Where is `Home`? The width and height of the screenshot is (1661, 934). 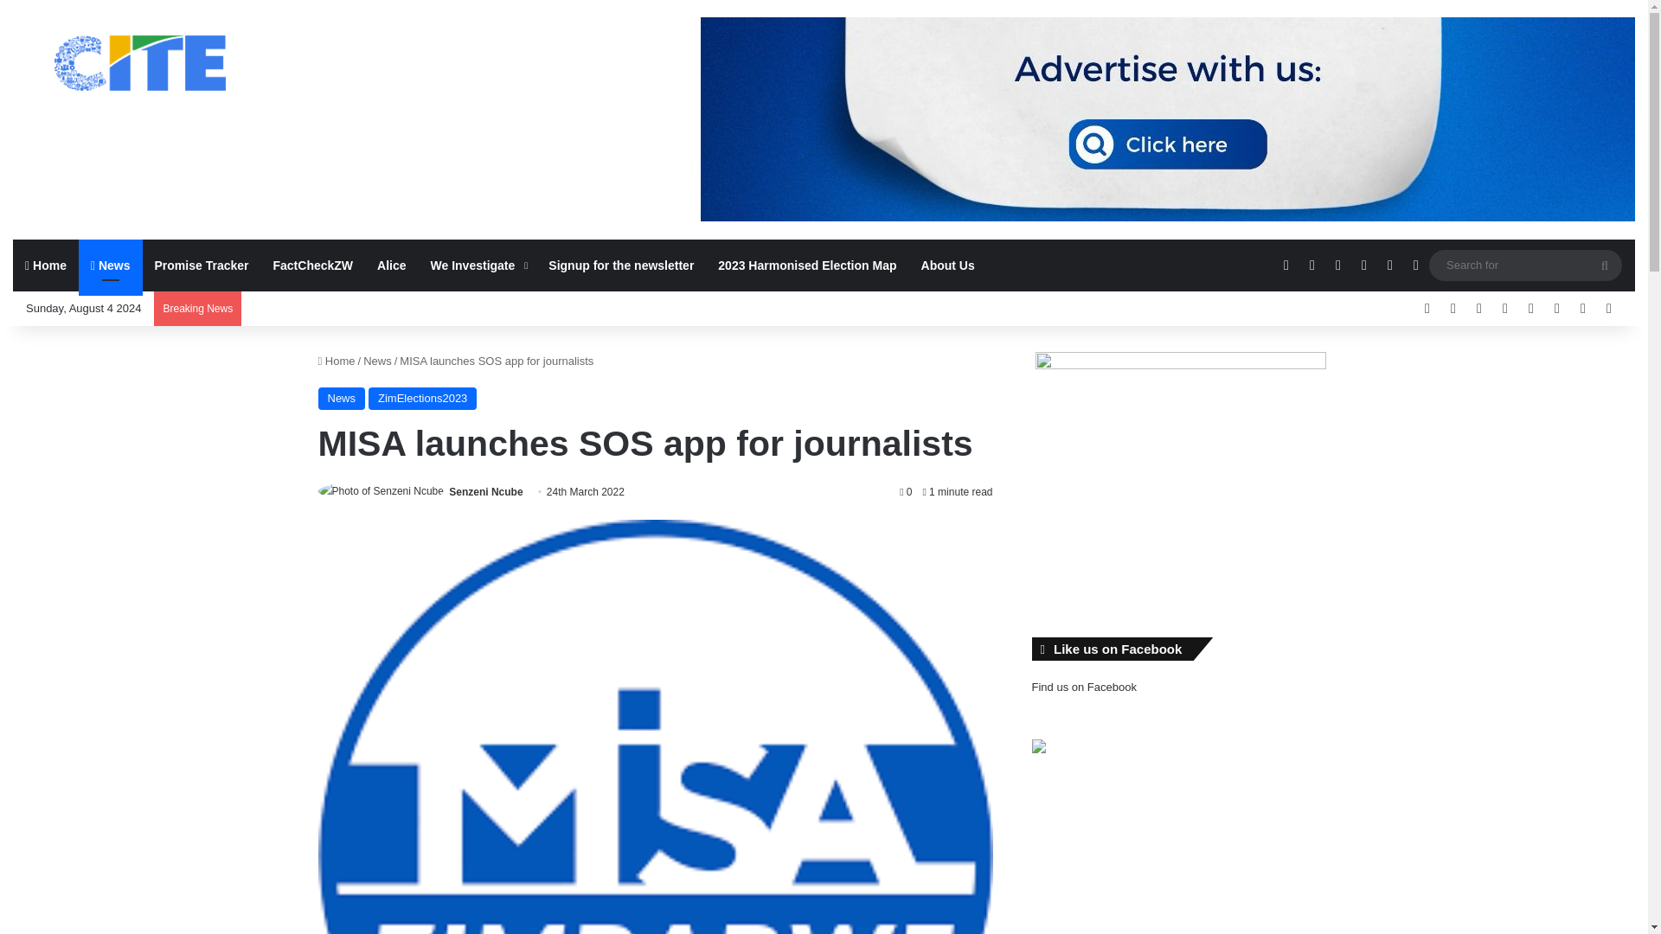 Home is located at coordinates (45, 265).